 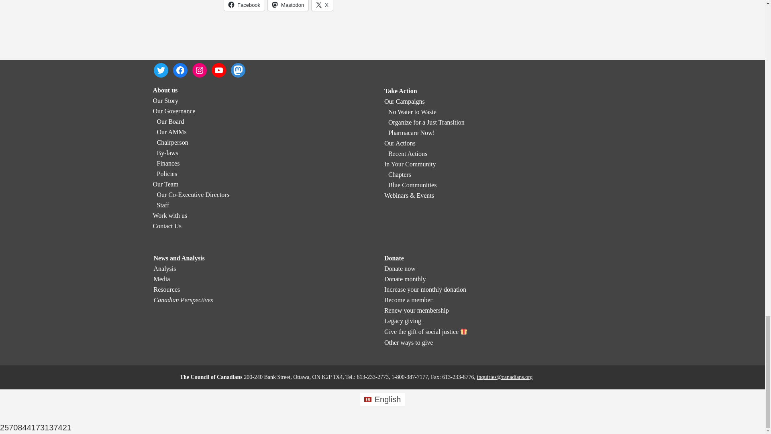 I want to click on Click to share on Facebook, so click(x=244, y=6).